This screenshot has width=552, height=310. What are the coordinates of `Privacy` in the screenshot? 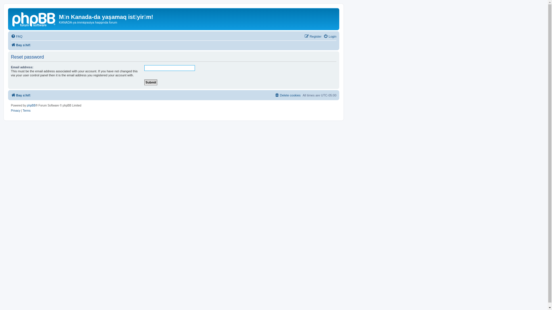 It's located at (16, 111).